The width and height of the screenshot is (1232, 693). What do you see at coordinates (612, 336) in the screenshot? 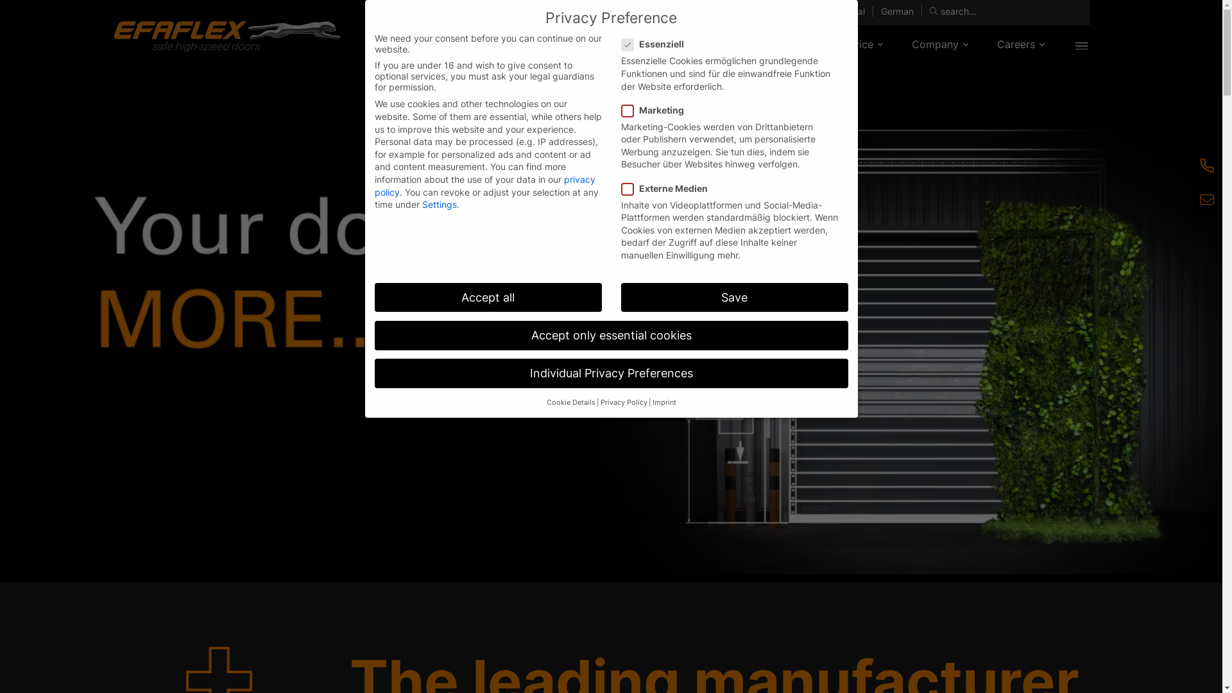
I see `Accept only essential cookies` at bounding box center [612, 336].